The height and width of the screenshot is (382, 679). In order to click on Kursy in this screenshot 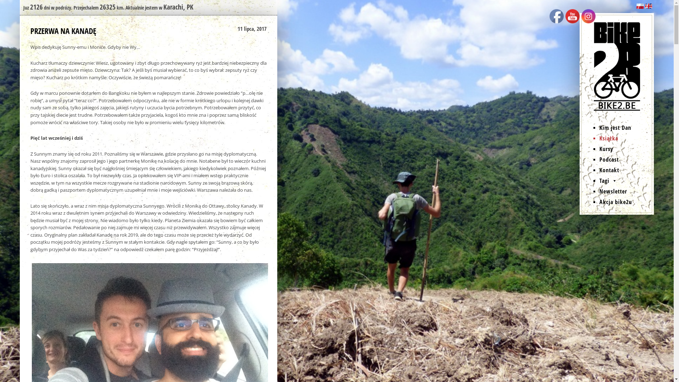, I will do `click(626, 149)`.